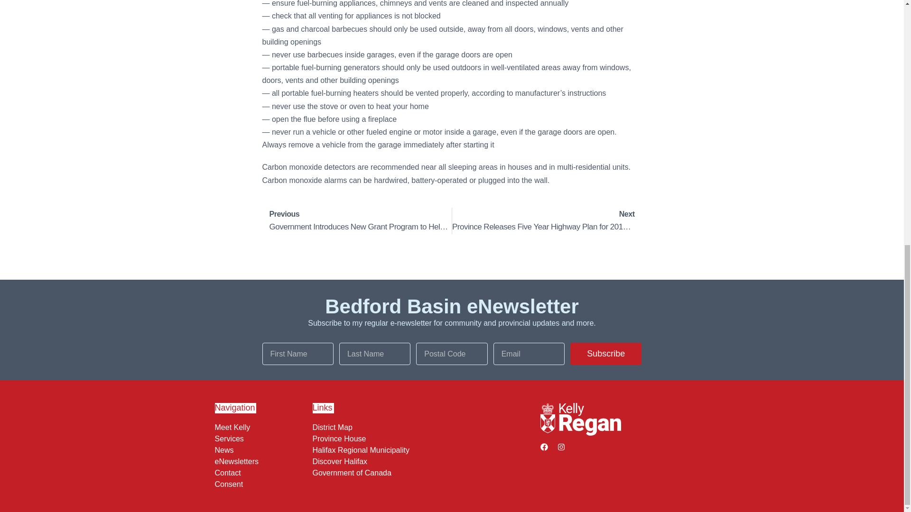 The width and height of the screenshot is (911, 512). Describe the element at coordinates (424, 473) in the screenshot. I see `Contact` at that location.